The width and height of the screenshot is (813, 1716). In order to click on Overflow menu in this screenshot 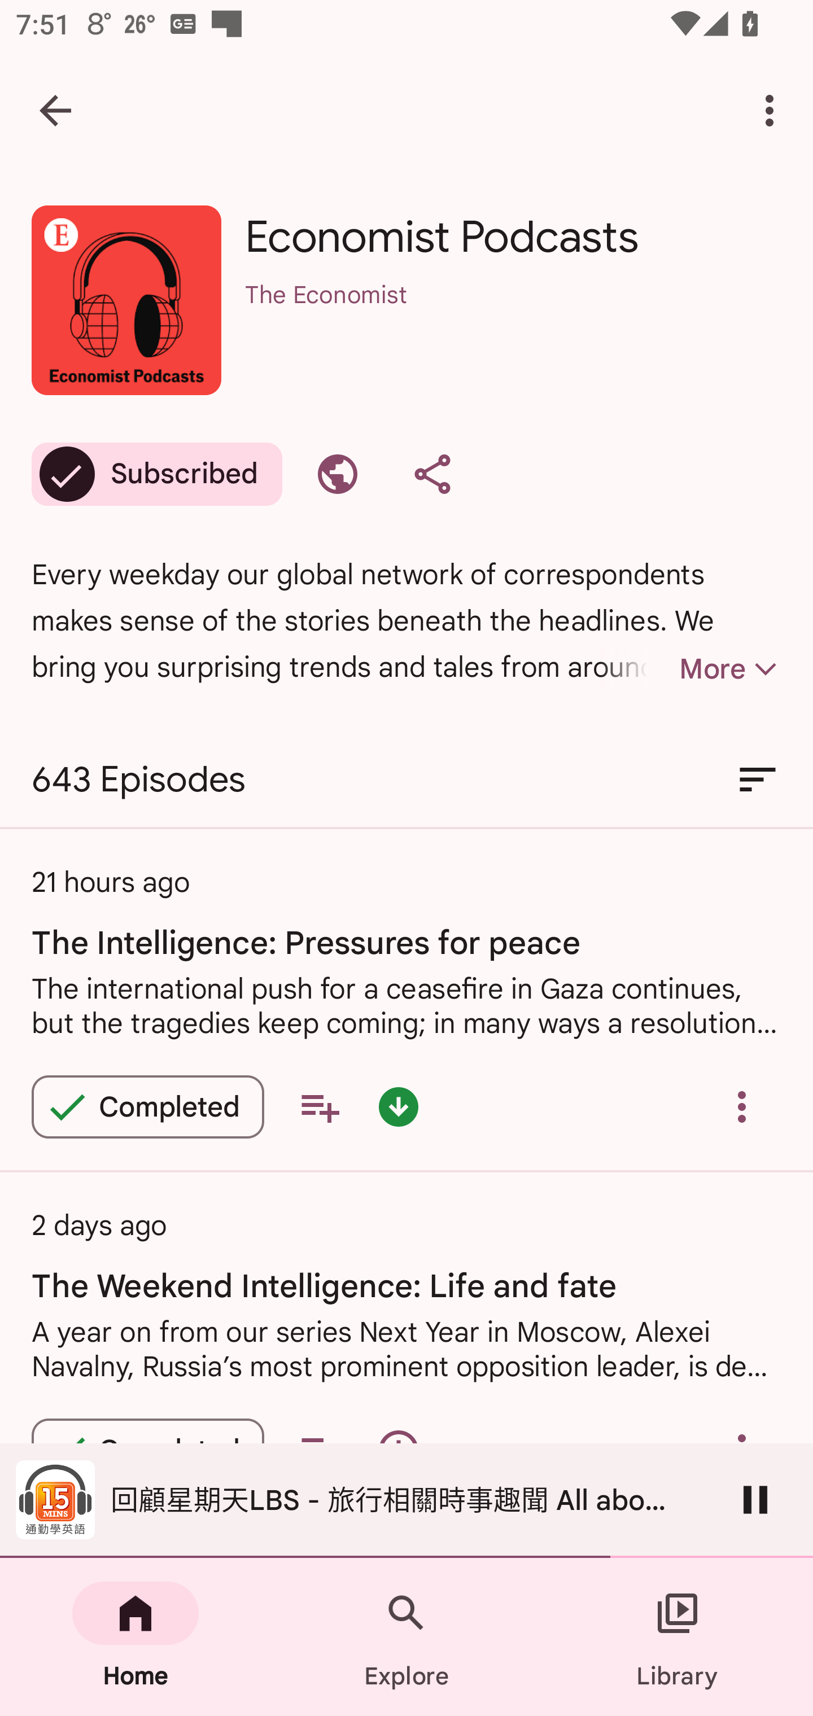, I will do `click(742, 1106)`.